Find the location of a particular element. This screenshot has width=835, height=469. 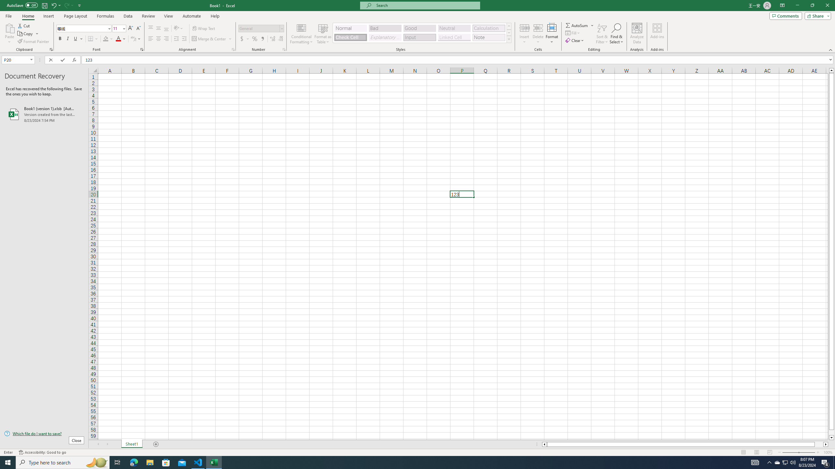

Bottom Border is located at coordinates (91, 39).